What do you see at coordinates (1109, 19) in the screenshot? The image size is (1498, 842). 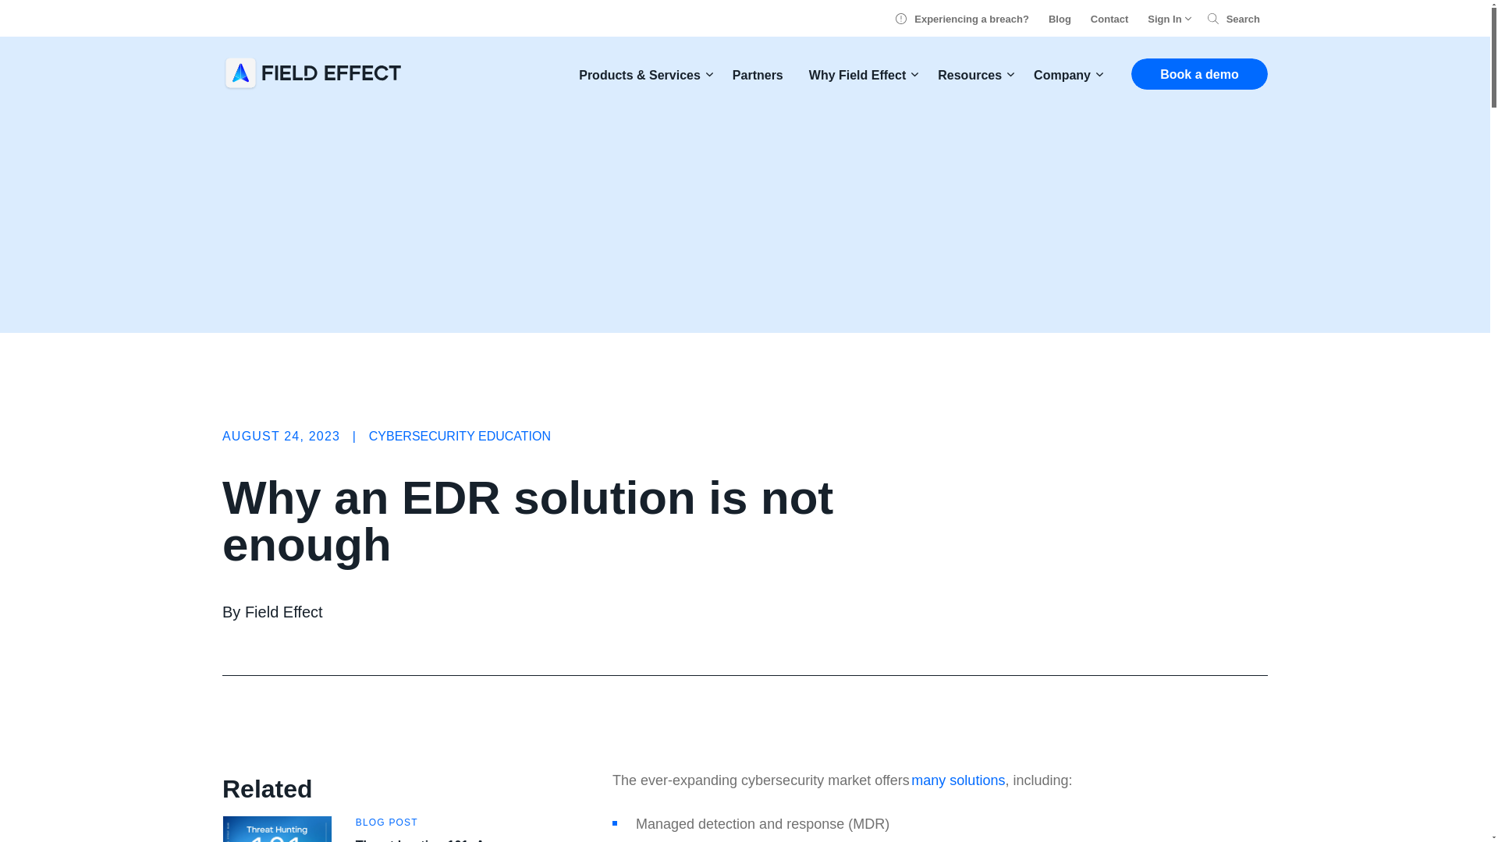 I see `Contact` at bounding box center [1109, 19].